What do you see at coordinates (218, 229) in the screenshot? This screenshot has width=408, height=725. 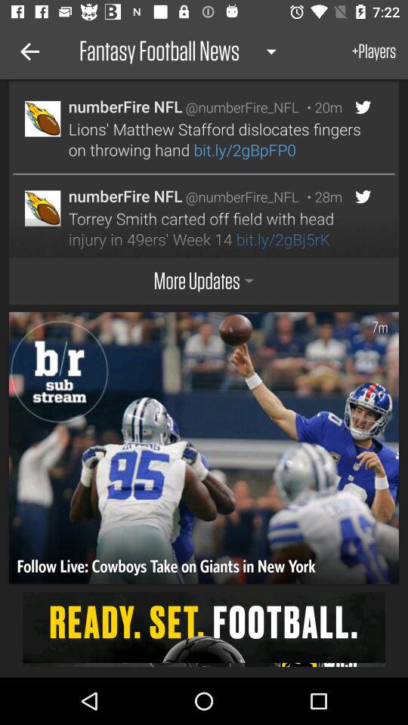 I see `scroll until torrey smith carted` at bounding box center [218, 229].